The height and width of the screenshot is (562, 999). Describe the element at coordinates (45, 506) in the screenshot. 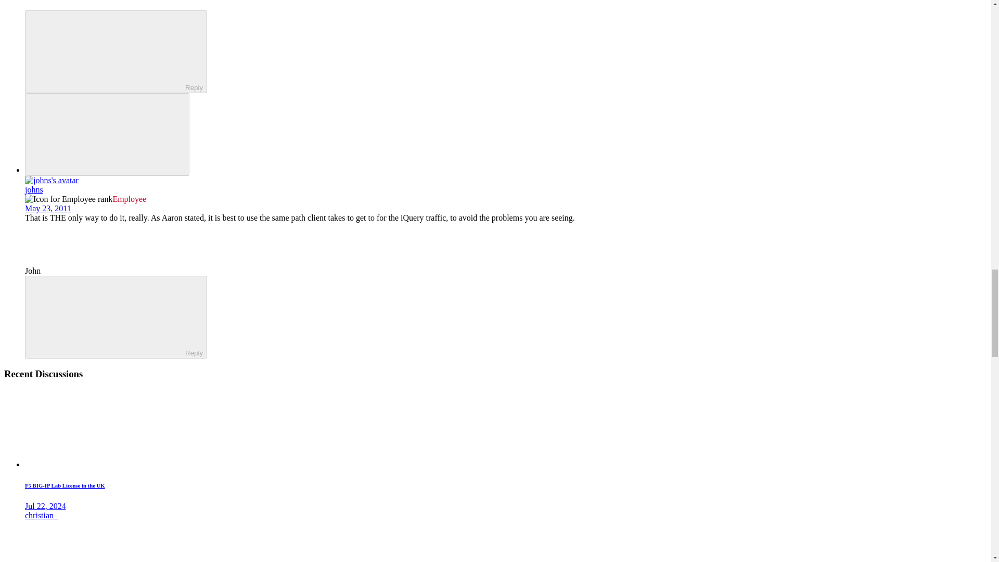

I see `Jul 22, 2024` at that location.